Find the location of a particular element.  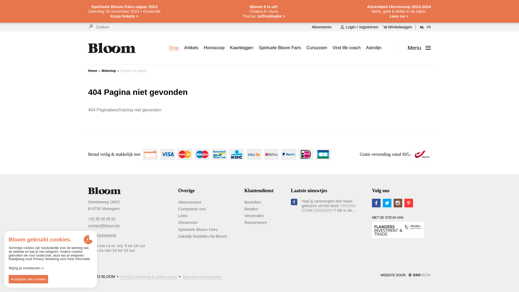

Abonnement is located at coordinates (190, 202).